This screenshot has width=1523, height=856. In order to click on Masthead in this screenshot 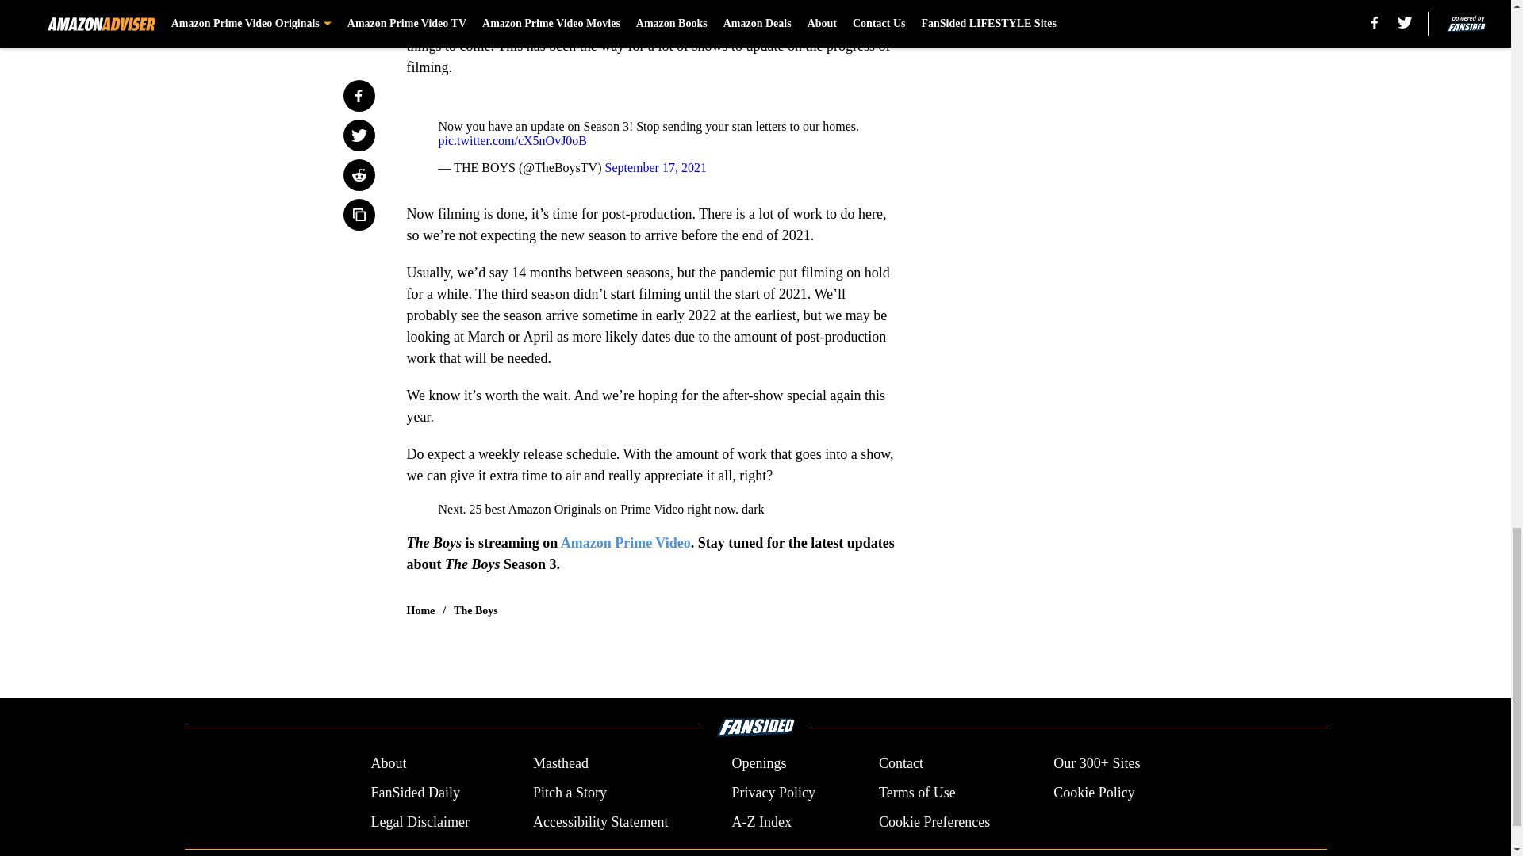, I will do `click(560, 764)`.